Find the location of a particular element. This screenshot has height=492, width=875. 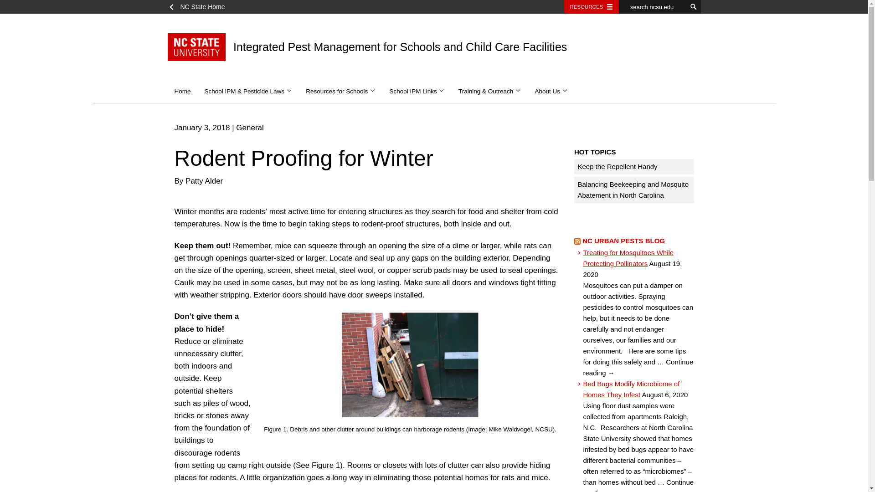

RESOURCES is located at coordinates (592, 7).